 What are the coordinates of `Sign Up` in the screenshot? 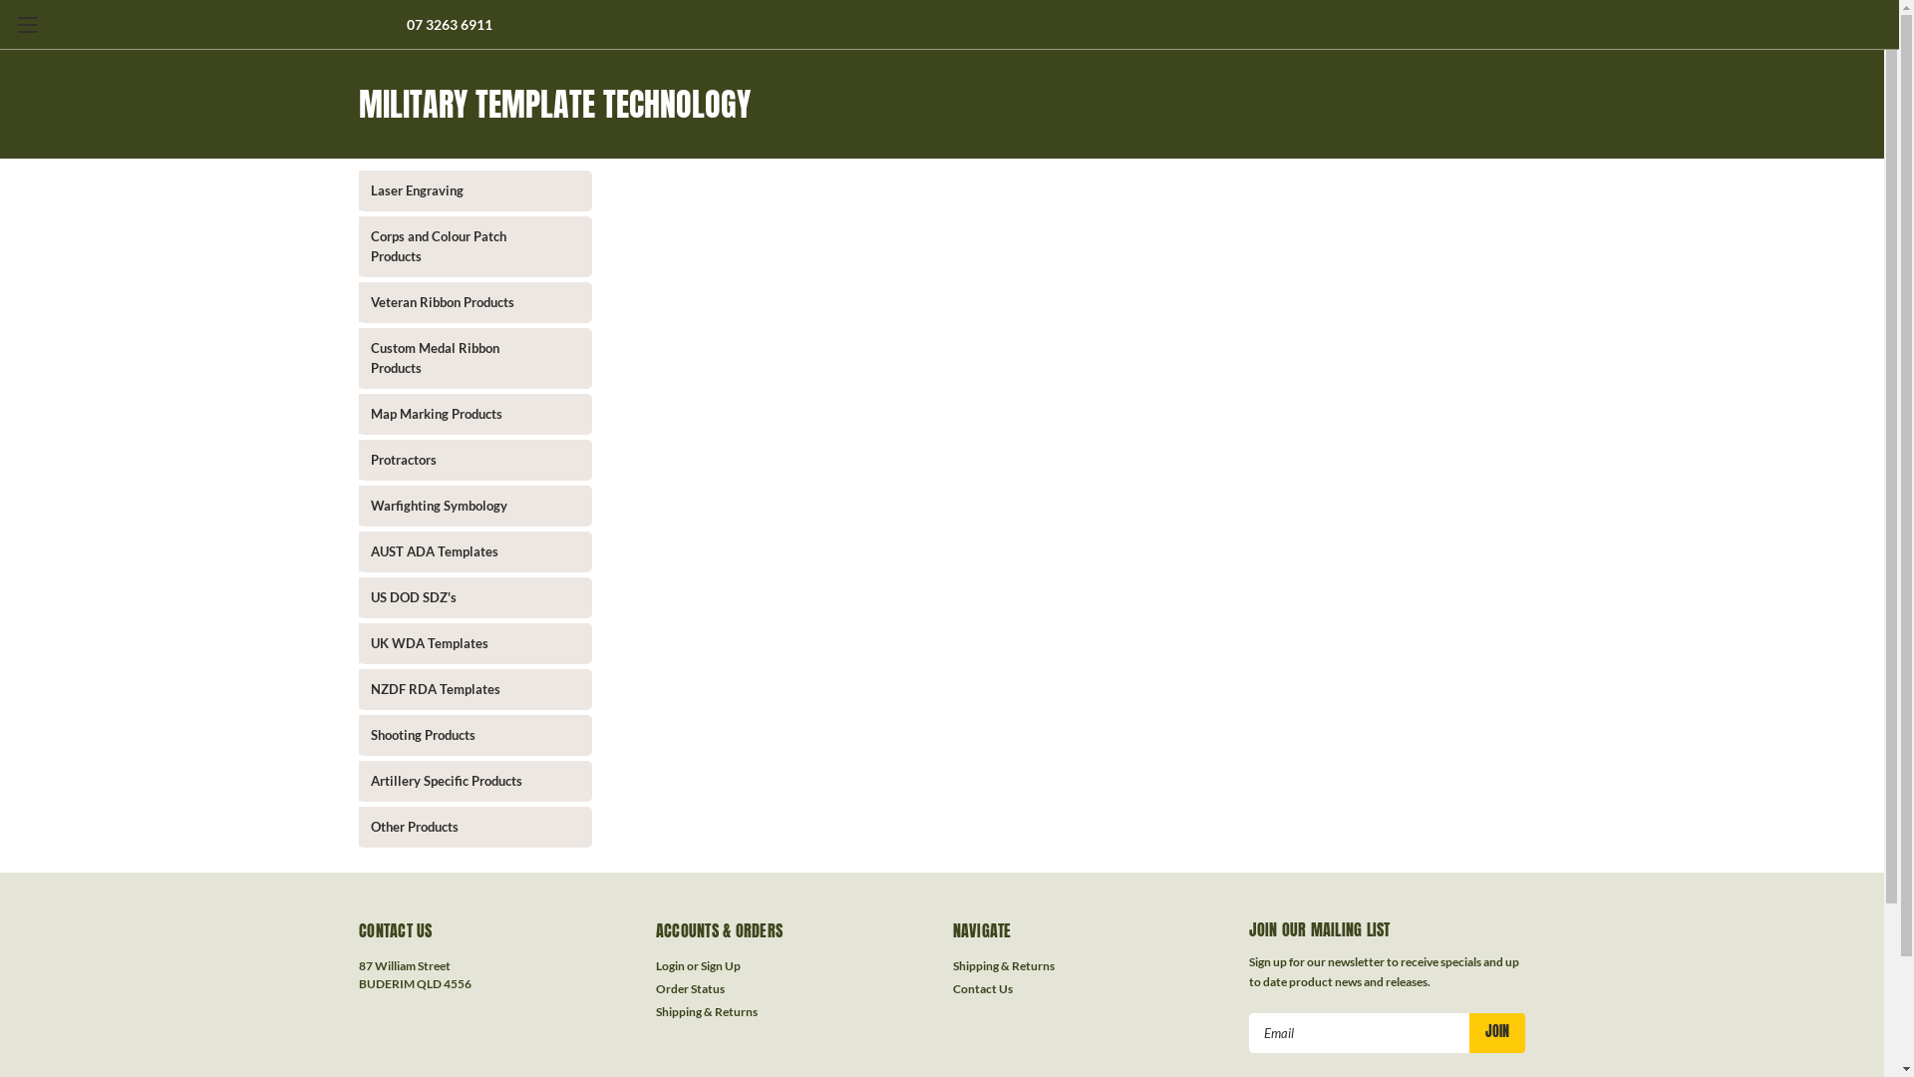 It's located at (721, 966).